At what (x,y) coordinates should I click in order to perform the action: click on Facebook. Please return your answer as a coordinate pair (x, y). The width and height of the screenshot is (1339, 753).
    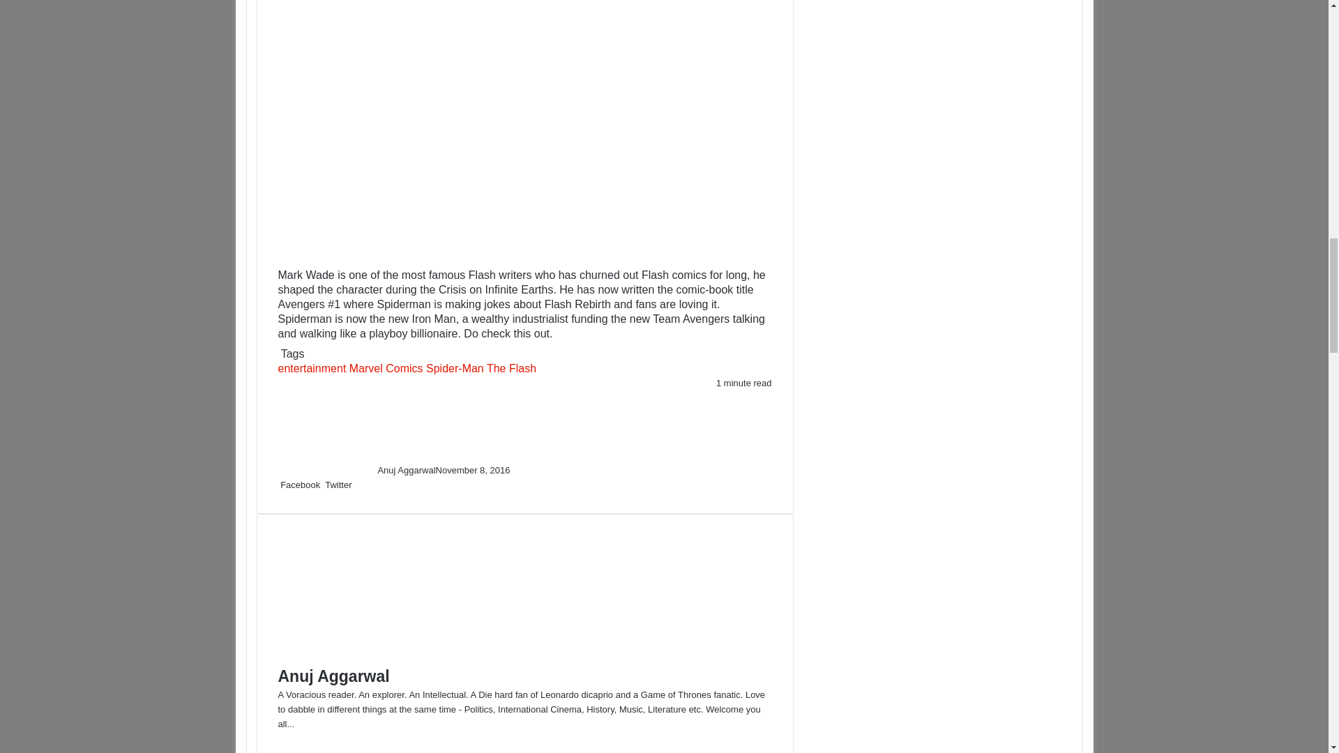
    Looking at the image, I should click on (300, 485).